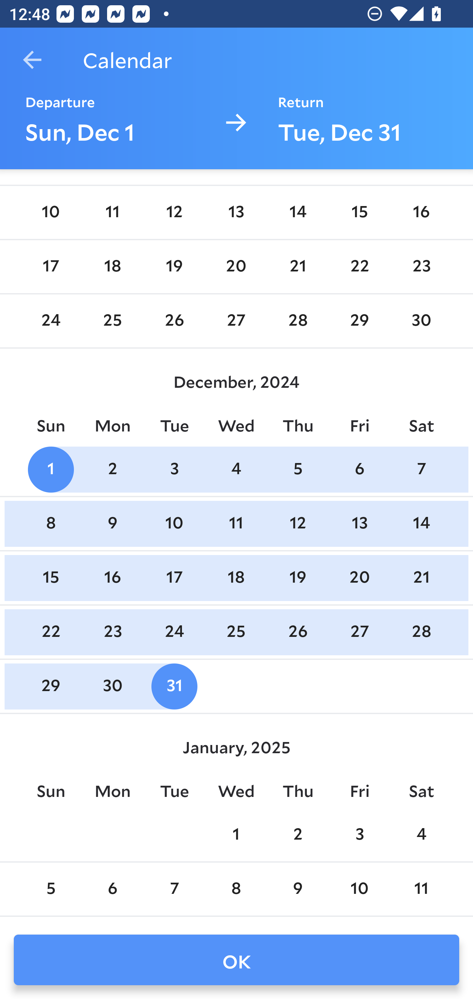  I want to click on 28, so click(298, 320).